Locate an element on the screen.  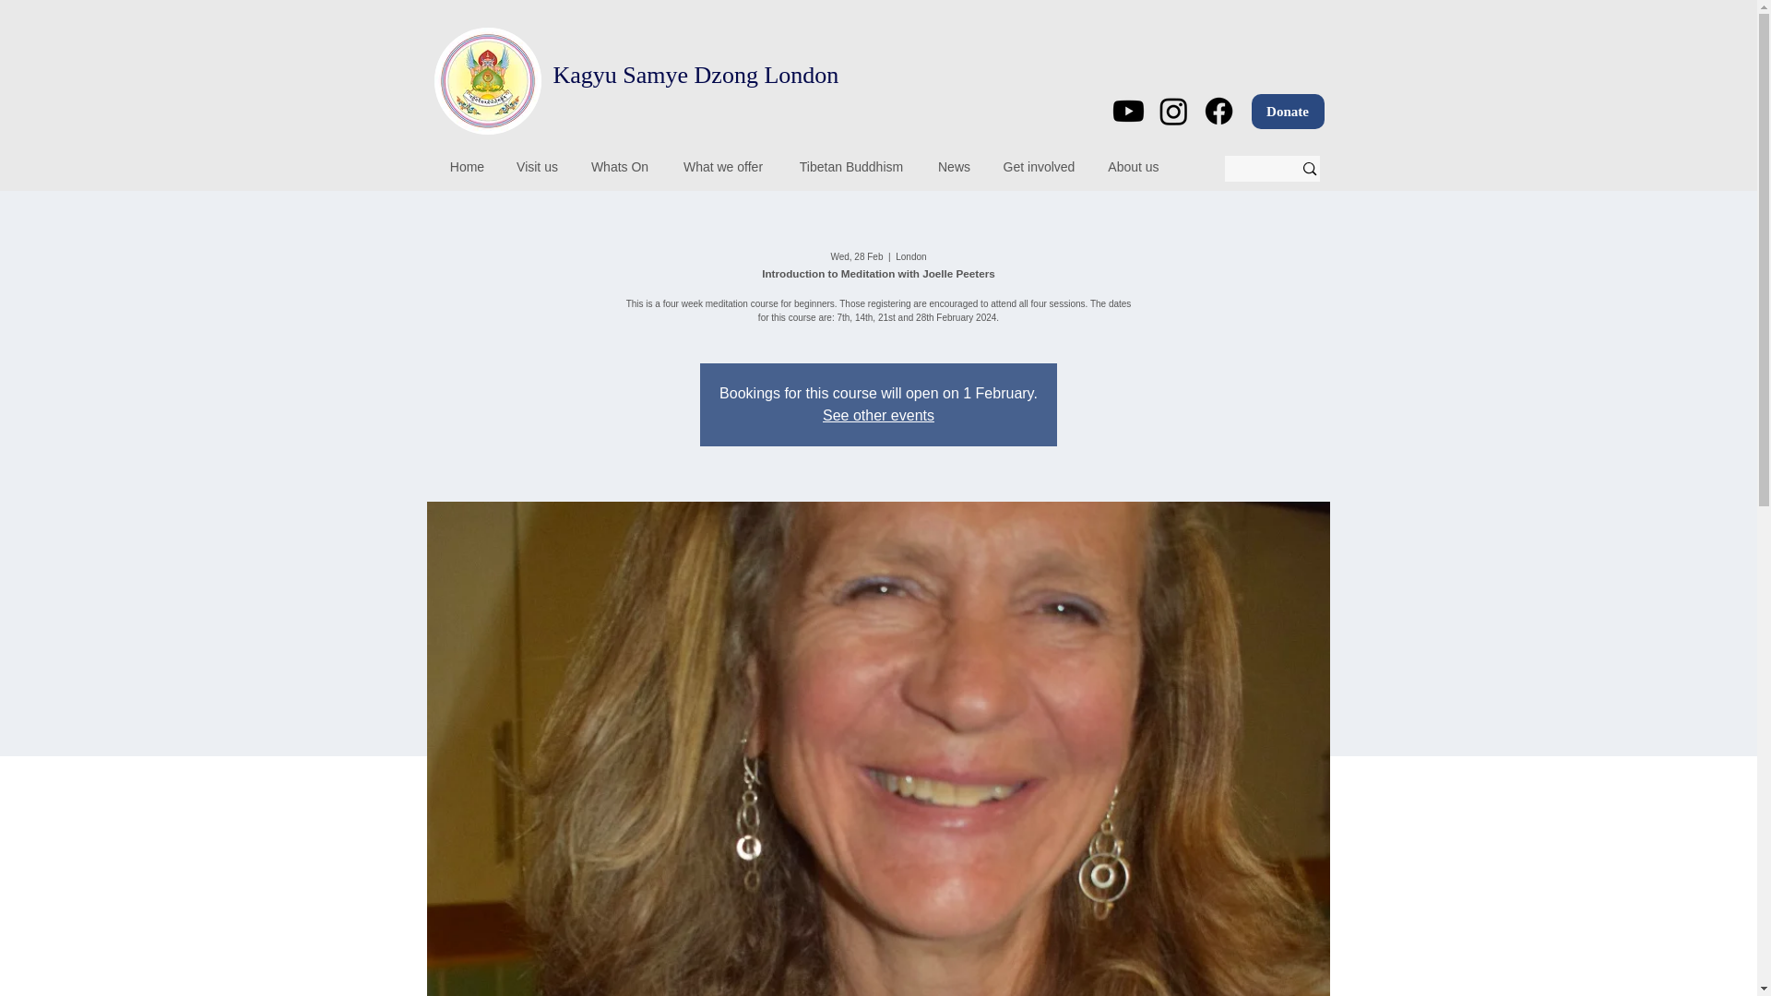
About us is located at coordinates (1134, 167).